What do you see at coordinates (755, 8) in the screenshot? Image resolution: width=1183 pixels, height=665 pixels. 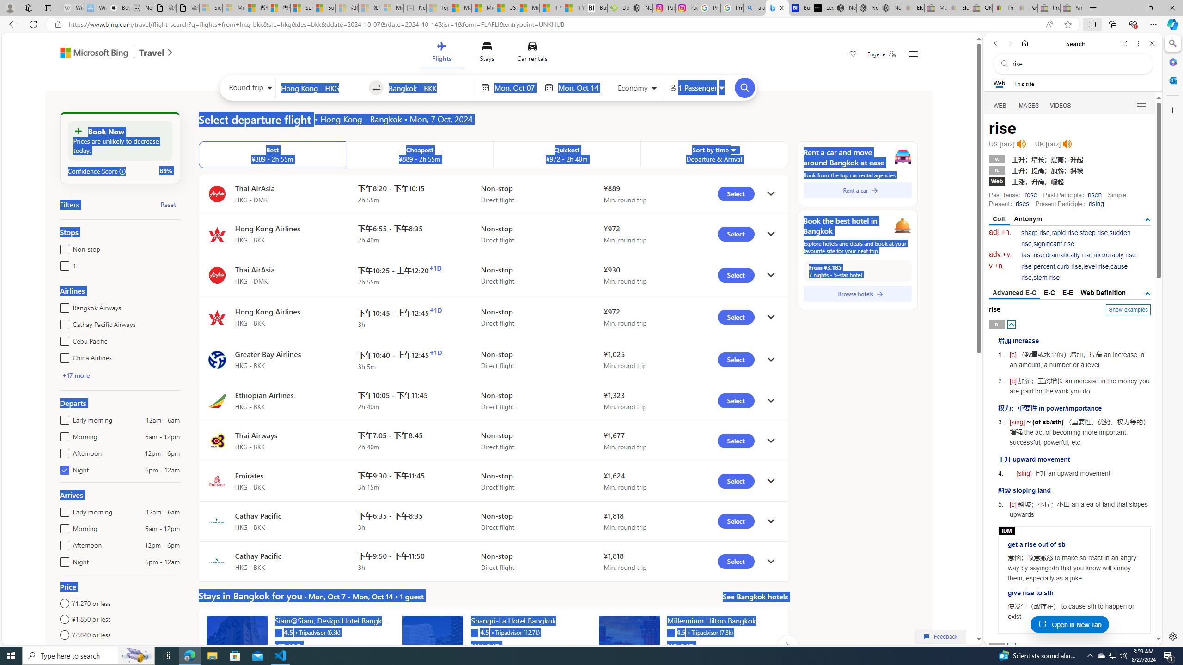 I see `alabama high school quarterback dies - Search` at bounding box center [755, 8].